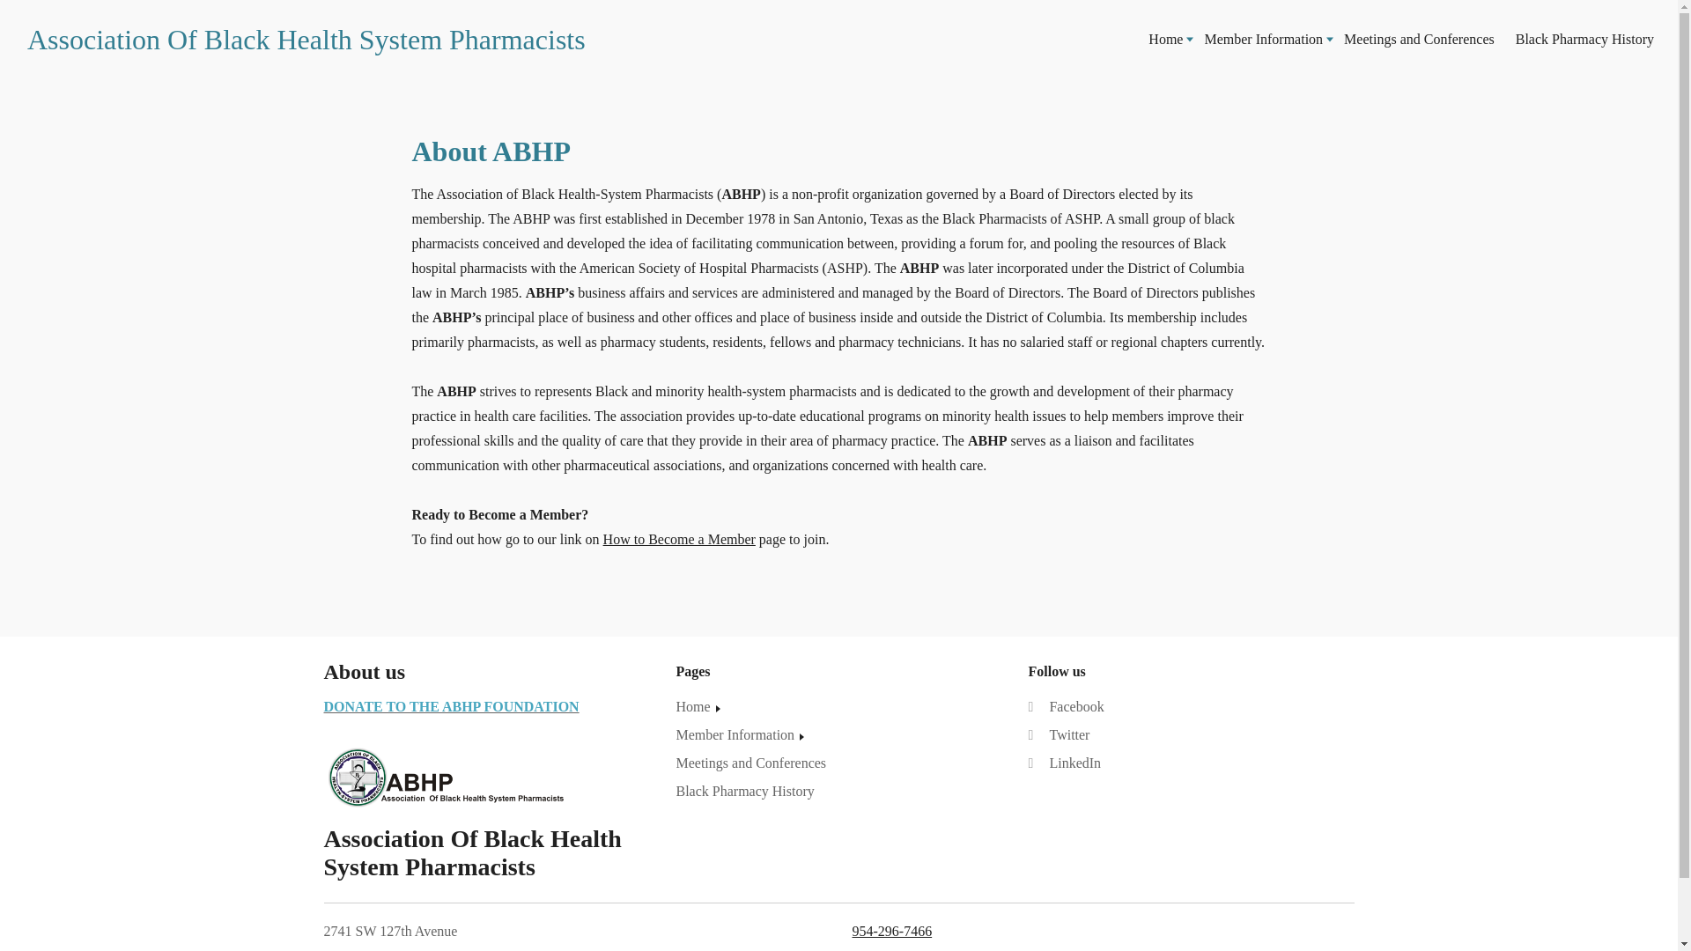 This screenshot has height=951, width=1691. I want to click on Meetings and Conferences, so click(750, 763).